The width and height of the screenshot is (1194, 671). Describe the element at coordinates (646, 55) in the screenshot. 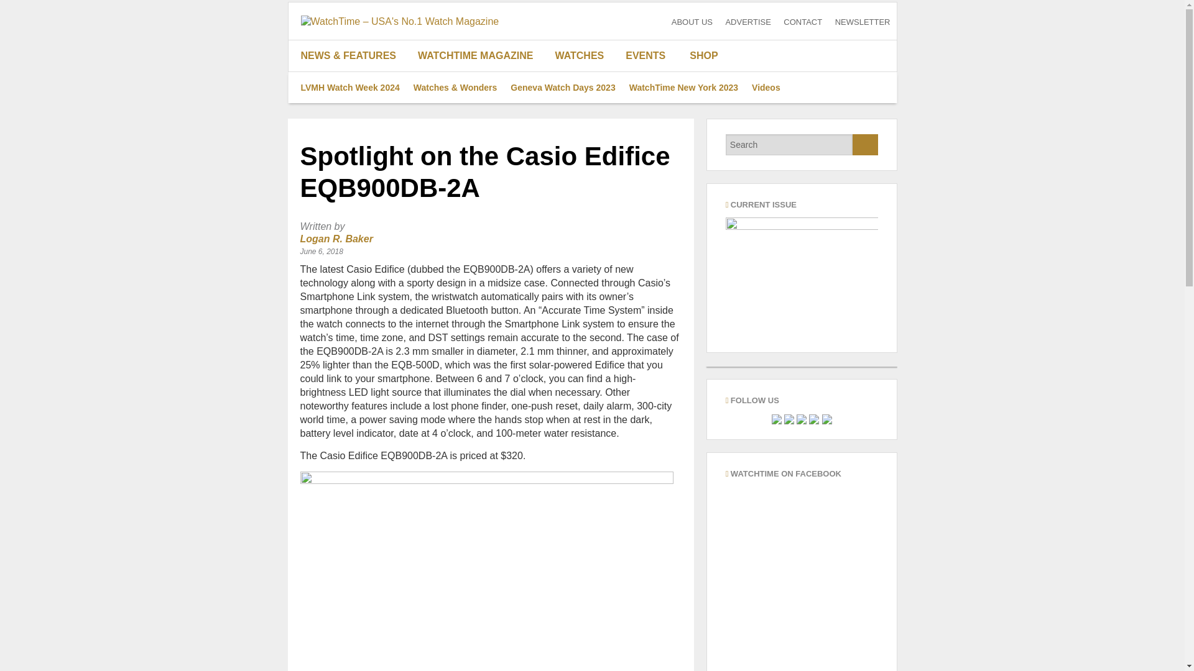

I see `EVENTS` at that location.